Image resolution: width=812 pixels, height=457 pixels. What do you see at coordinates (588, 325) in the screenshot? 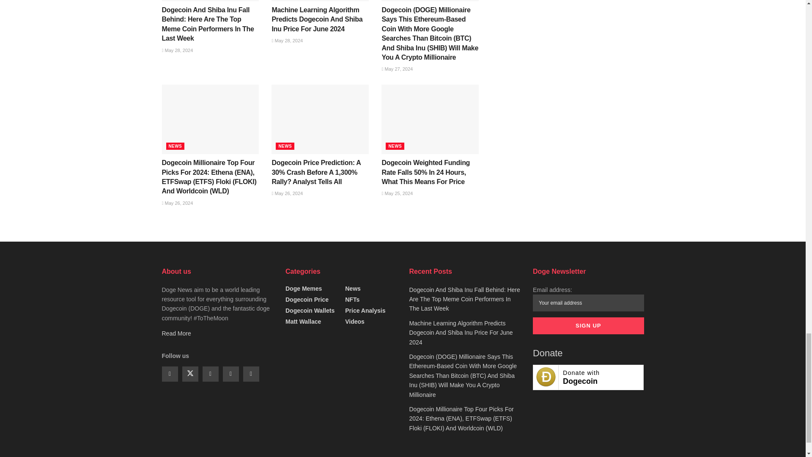
I see `Sign up` at bounding box center [588, 325].